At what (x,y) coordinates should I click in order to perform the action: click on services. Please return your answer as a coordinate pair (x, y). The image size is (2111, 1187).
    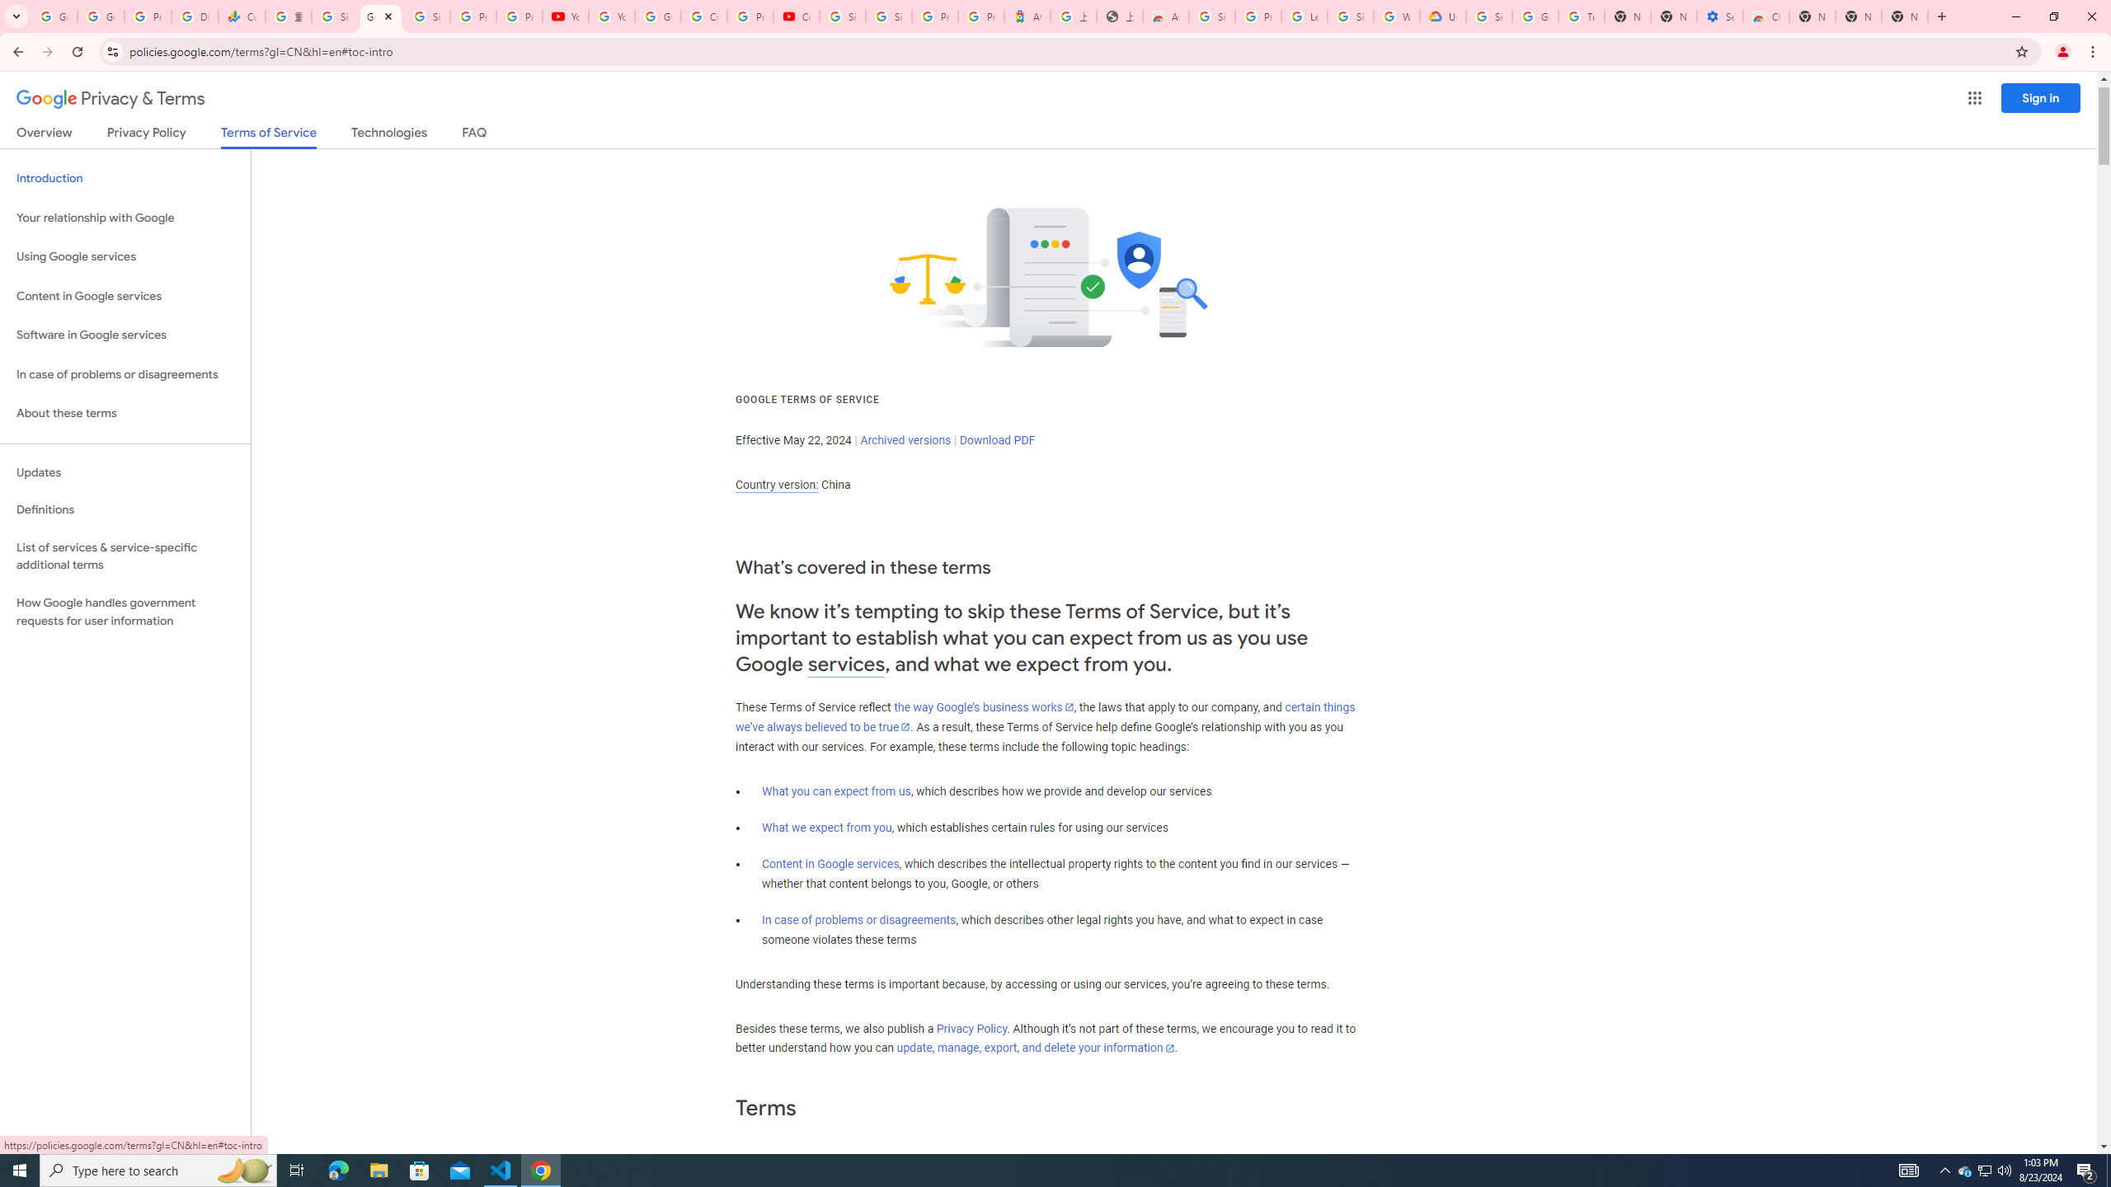
    Looking at the image, I should click on (846, 664).